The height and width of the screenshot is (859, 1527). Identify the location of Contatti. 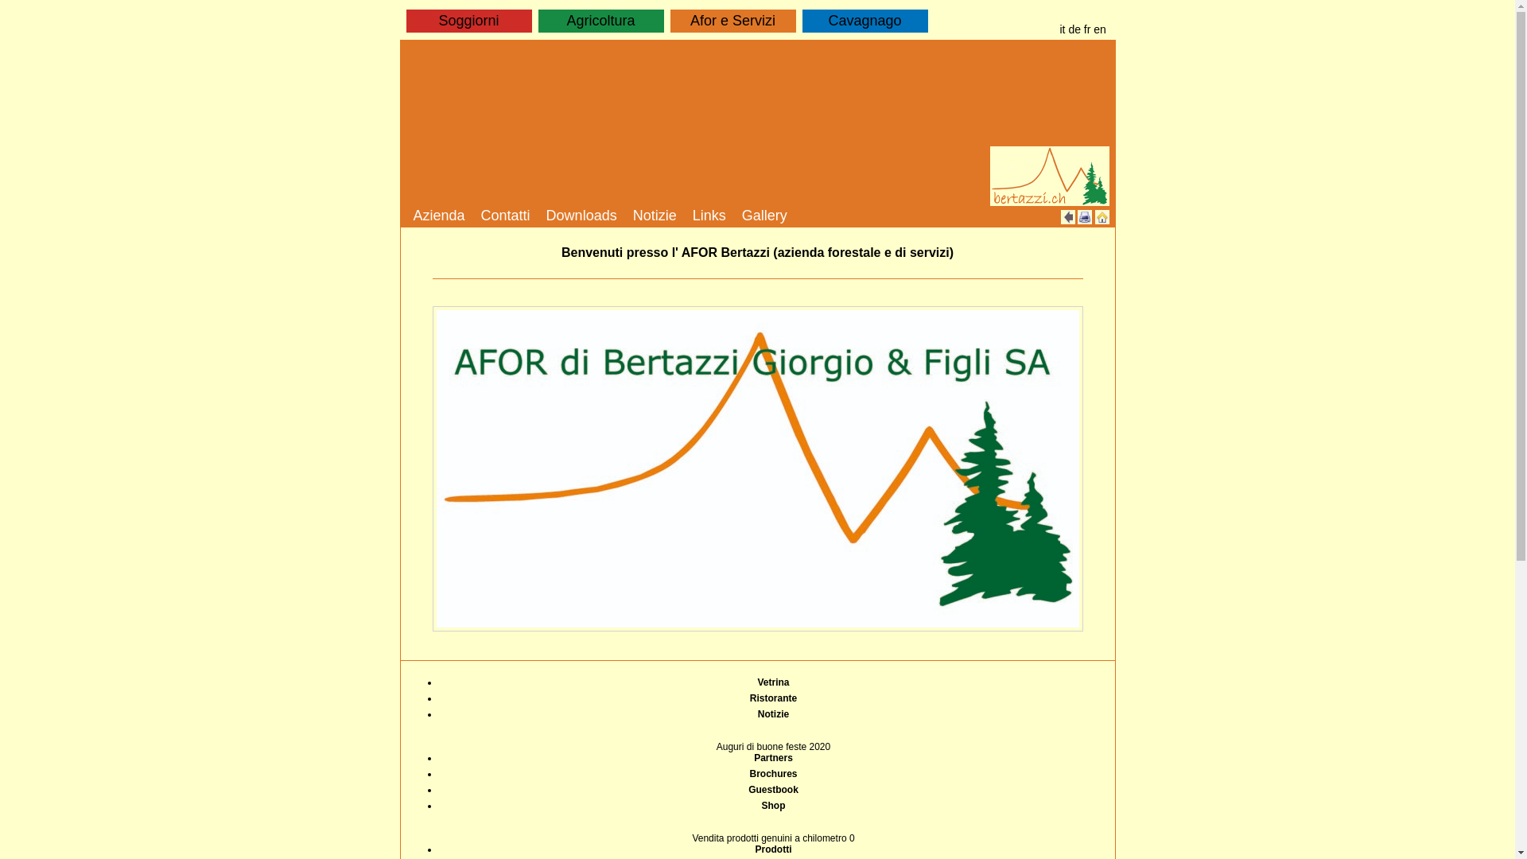
(506, 217).